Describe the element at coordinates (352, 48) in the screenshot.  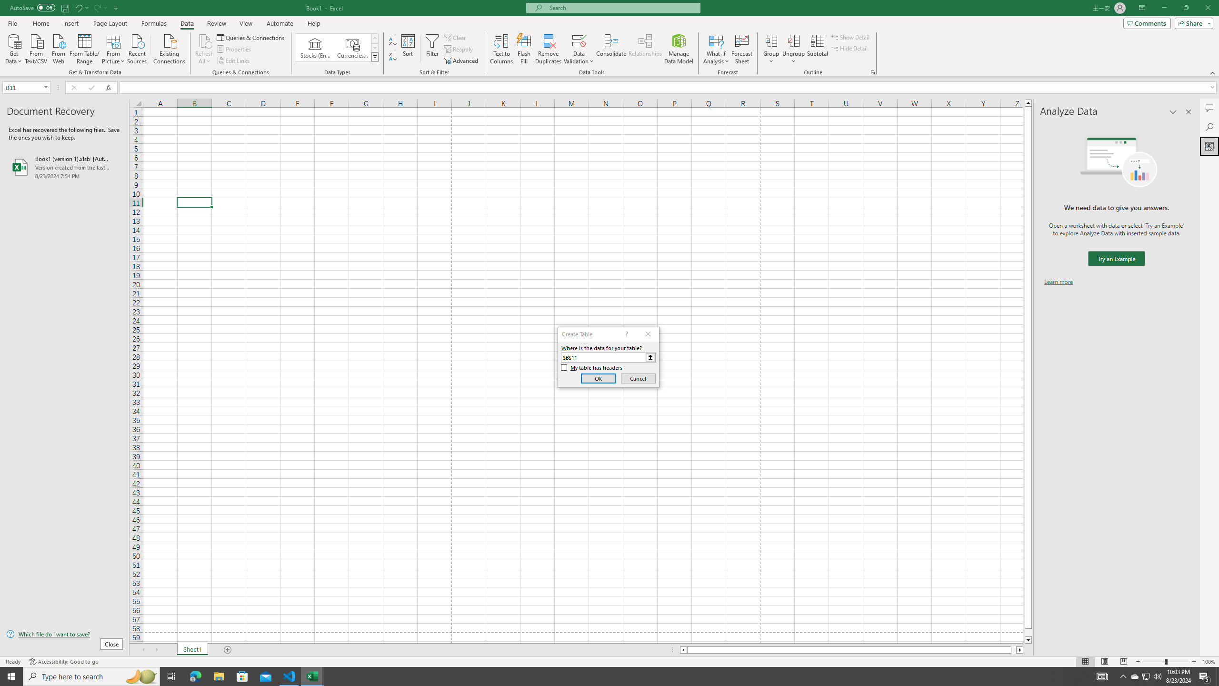
I see `Currencies (English)` at that location.